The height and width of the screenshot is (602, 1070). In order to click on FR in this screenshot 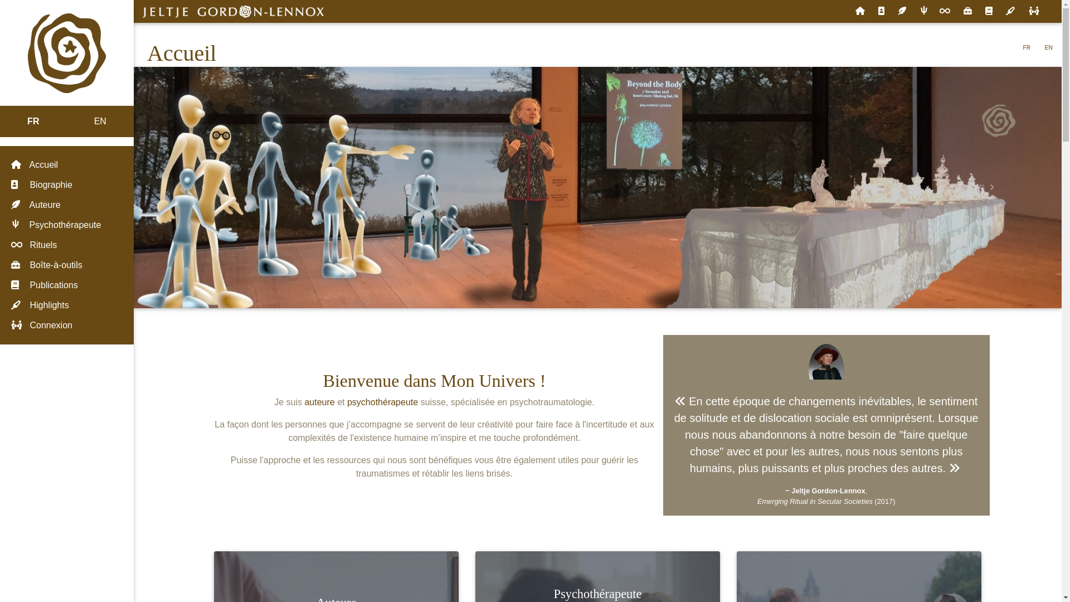, I will do `click(33, 122)`.